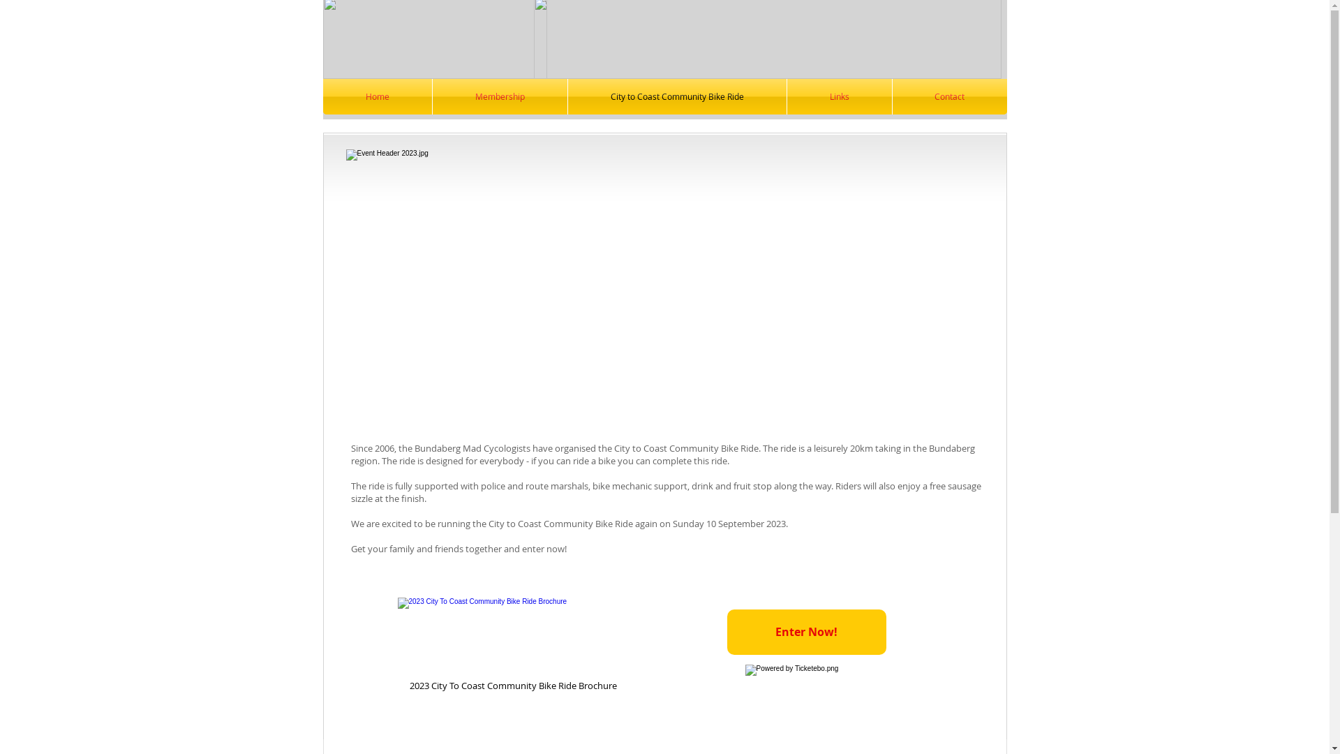 The image size is (1340, 754). Describe the element at coordinates (840, 96) in the screenshot. I see `Links` at that location.